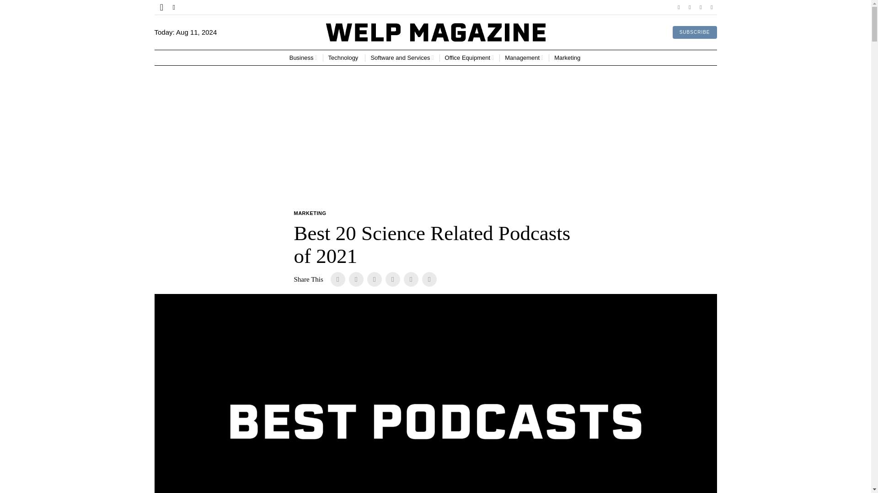  I want to click on SUBSCRIBE, so click(695, 32).